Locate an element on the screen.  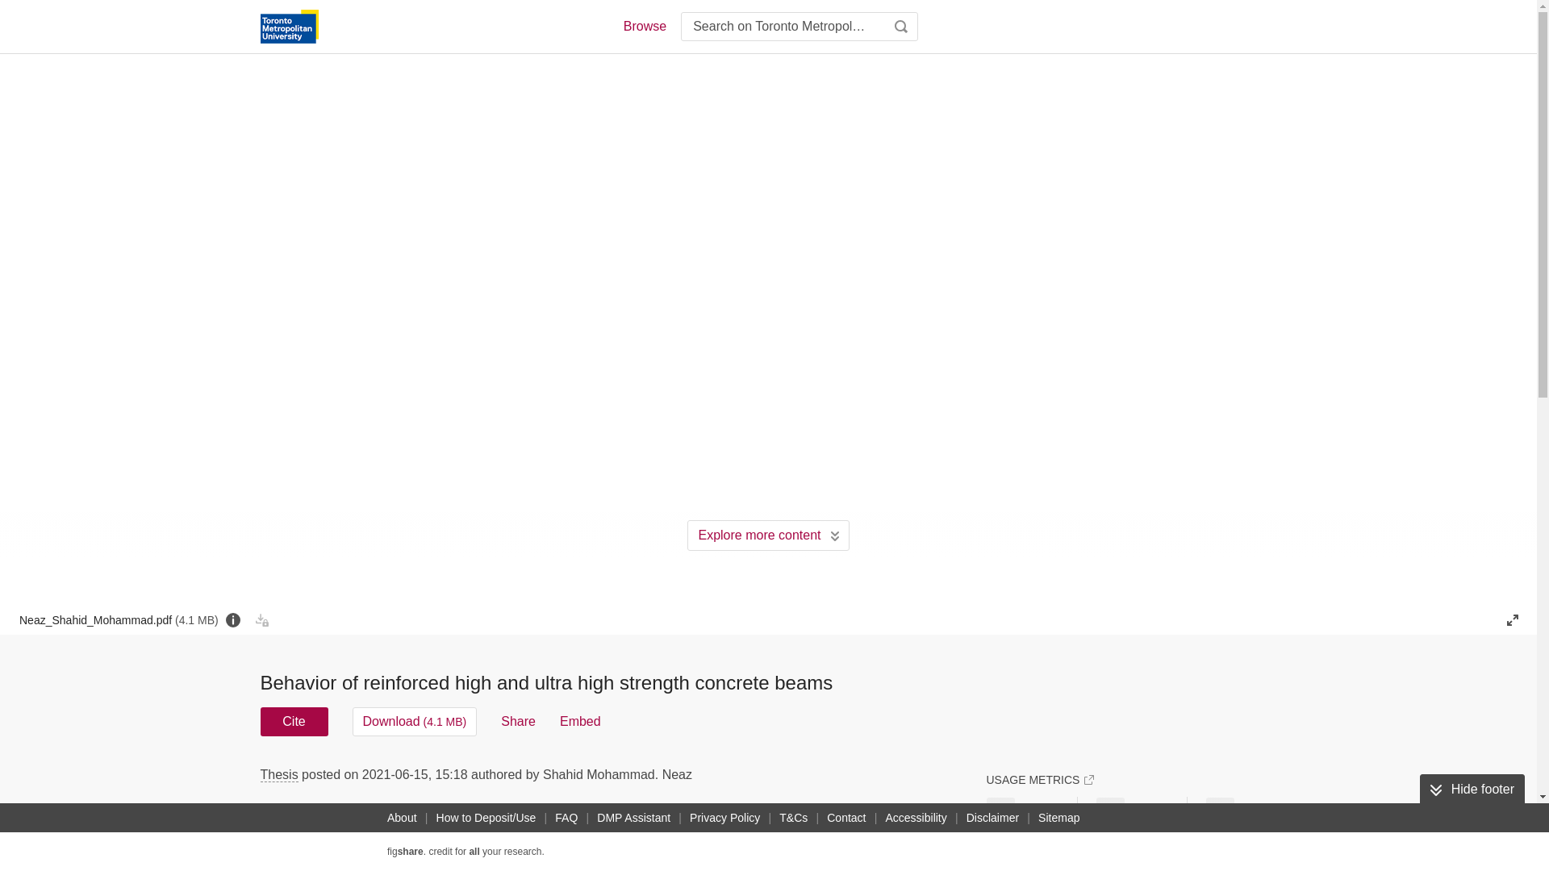
USAGE METRICS is located at coordinates (1039, 779).